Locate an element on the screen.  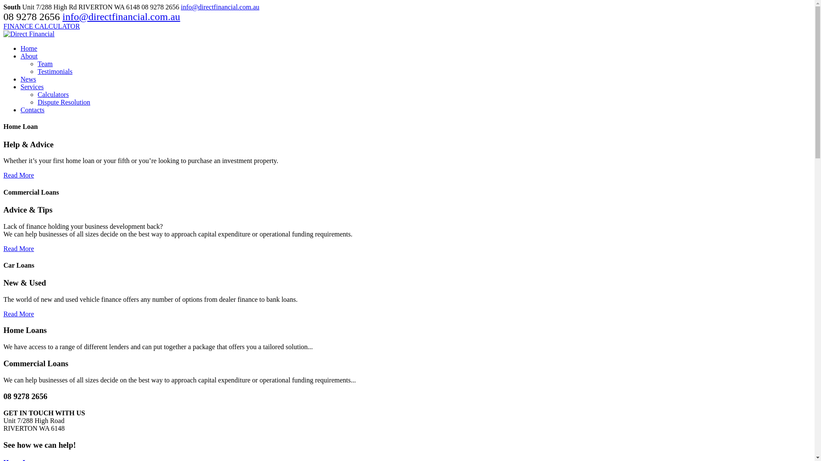
News is located at coordinates (28, 79).